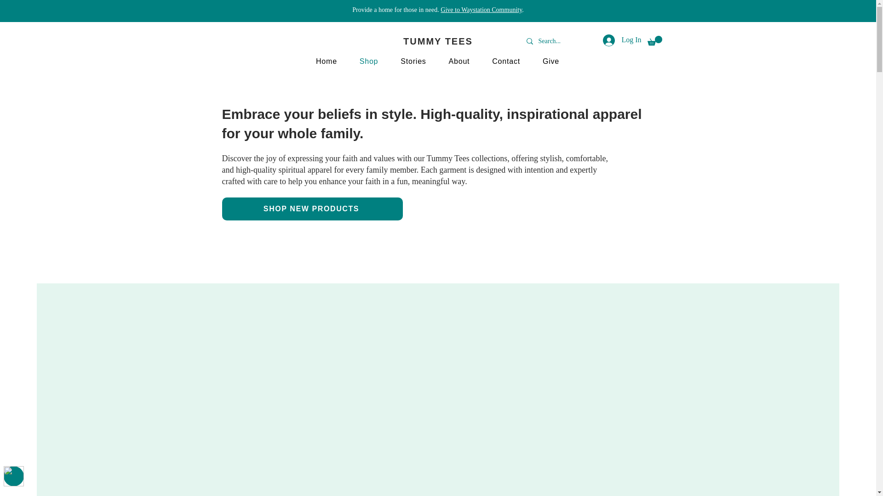 The image size is (883, 496). What do you see at coordinates (368, 62) in the screenshot?
I see `Shop` at bounding box center [368, 62].